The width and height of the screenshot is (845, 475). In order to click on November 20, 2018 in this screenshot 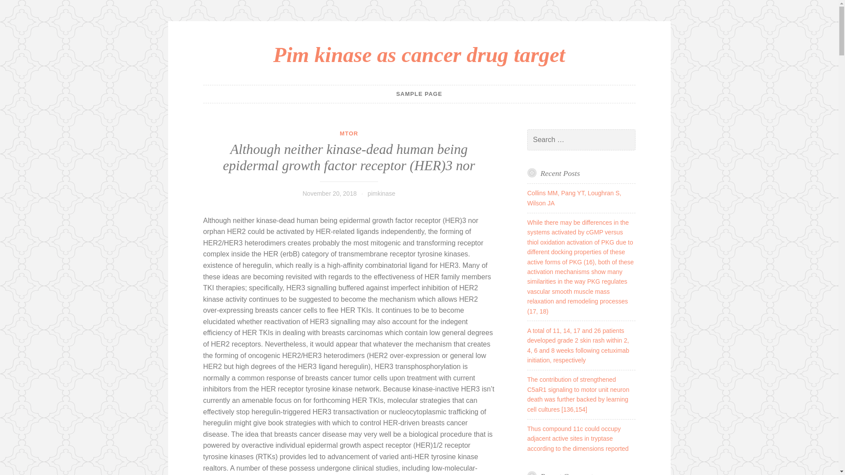, I will do `click(329, 194)`.